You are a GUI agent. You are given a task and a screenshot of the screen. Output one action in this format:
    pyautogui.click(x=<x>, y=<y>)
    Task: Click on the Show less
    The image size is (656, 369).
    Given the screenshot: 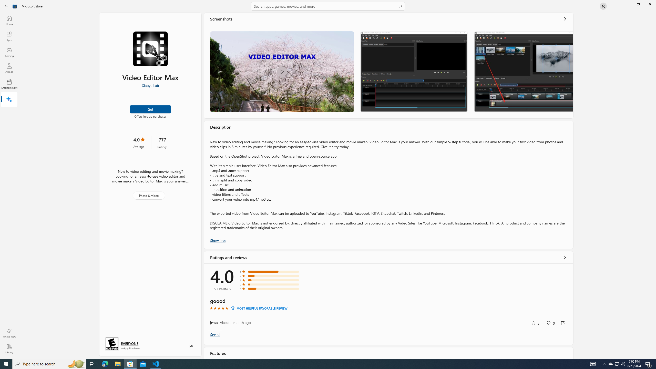 What is the action you would take?
    pyautogui.click(x=218, y=240)
    